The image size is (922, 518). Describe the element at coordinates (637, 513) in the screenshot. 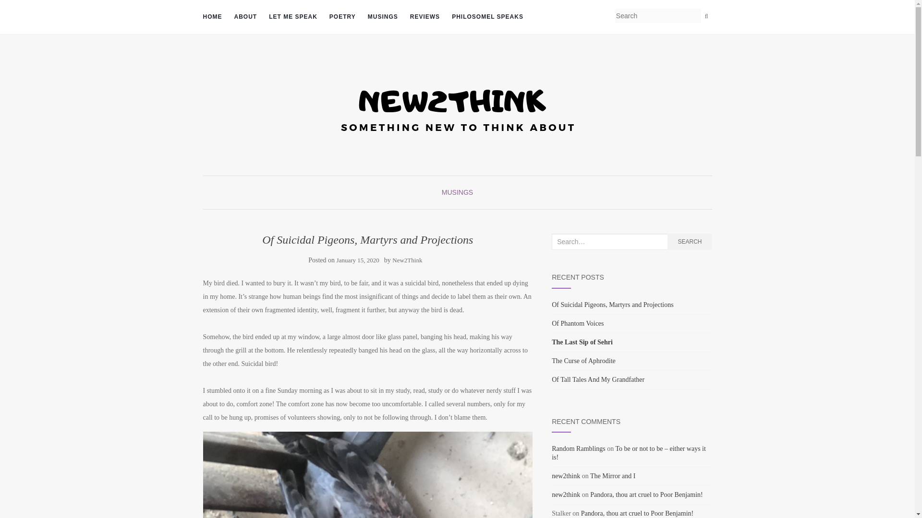

I see `Pandora, thou art cruel to Poor Benjamin!` at that location.